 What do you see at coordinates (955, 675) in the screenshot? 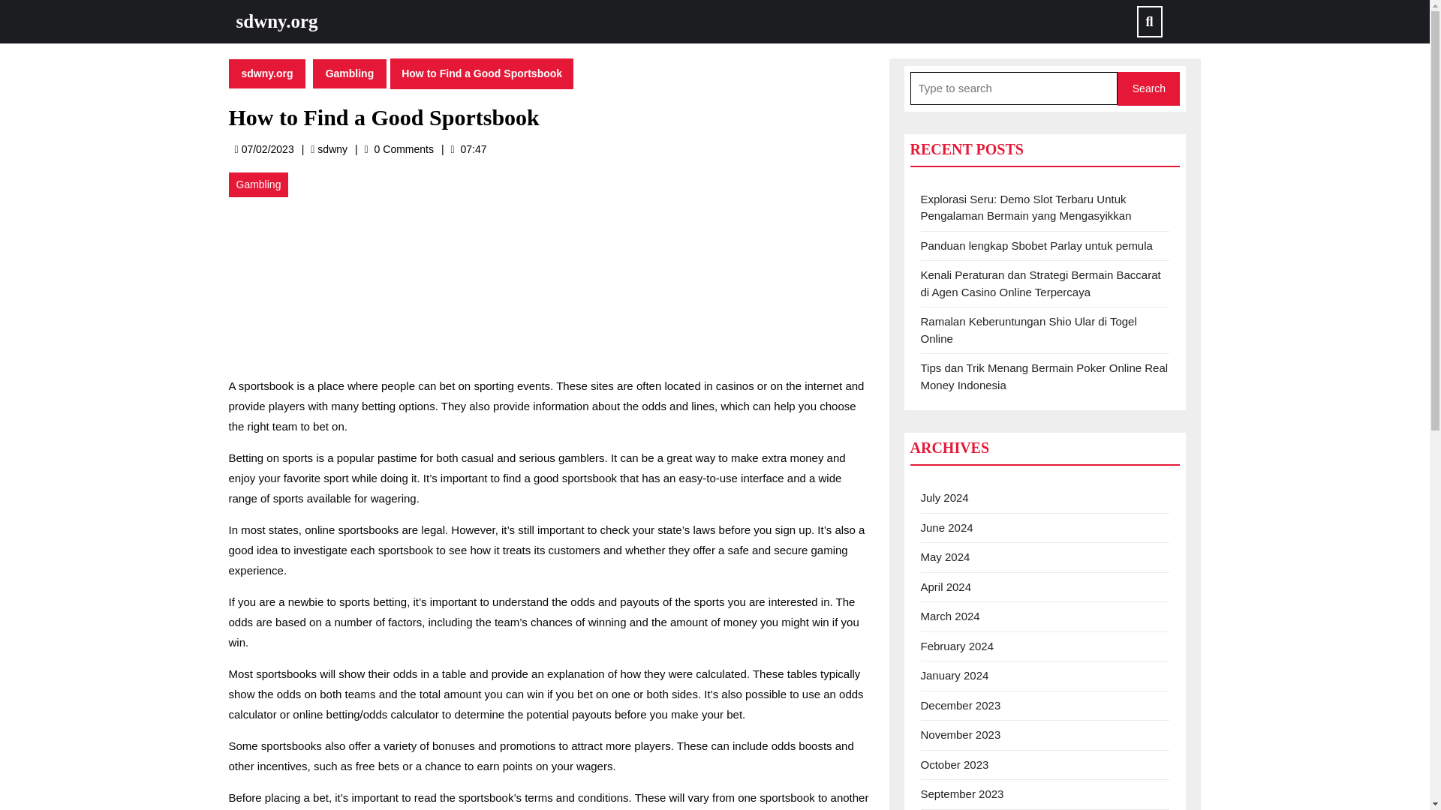
I see `October 2023` at bounding box center [955, 675].